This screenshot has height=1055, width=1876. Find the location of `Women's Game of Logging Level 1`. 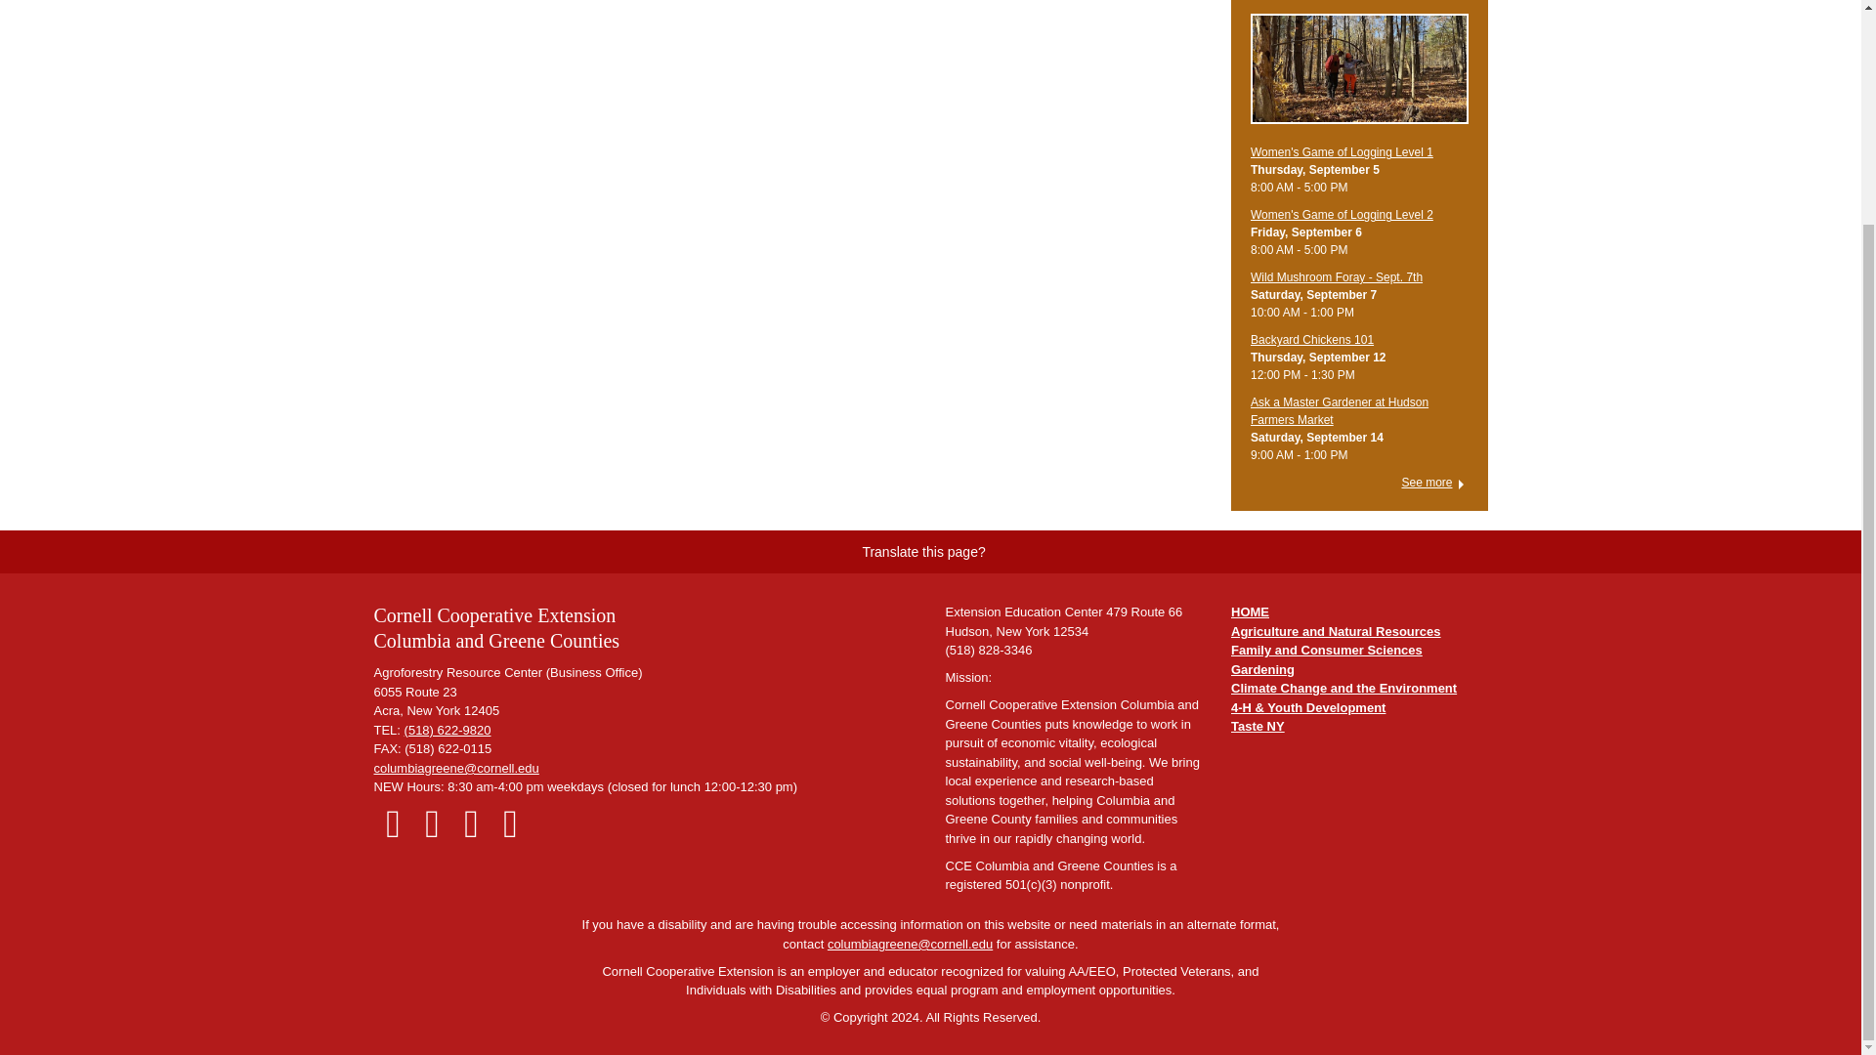

Women's Game of Logging Level 1 is located at coordinates (1342, 152).